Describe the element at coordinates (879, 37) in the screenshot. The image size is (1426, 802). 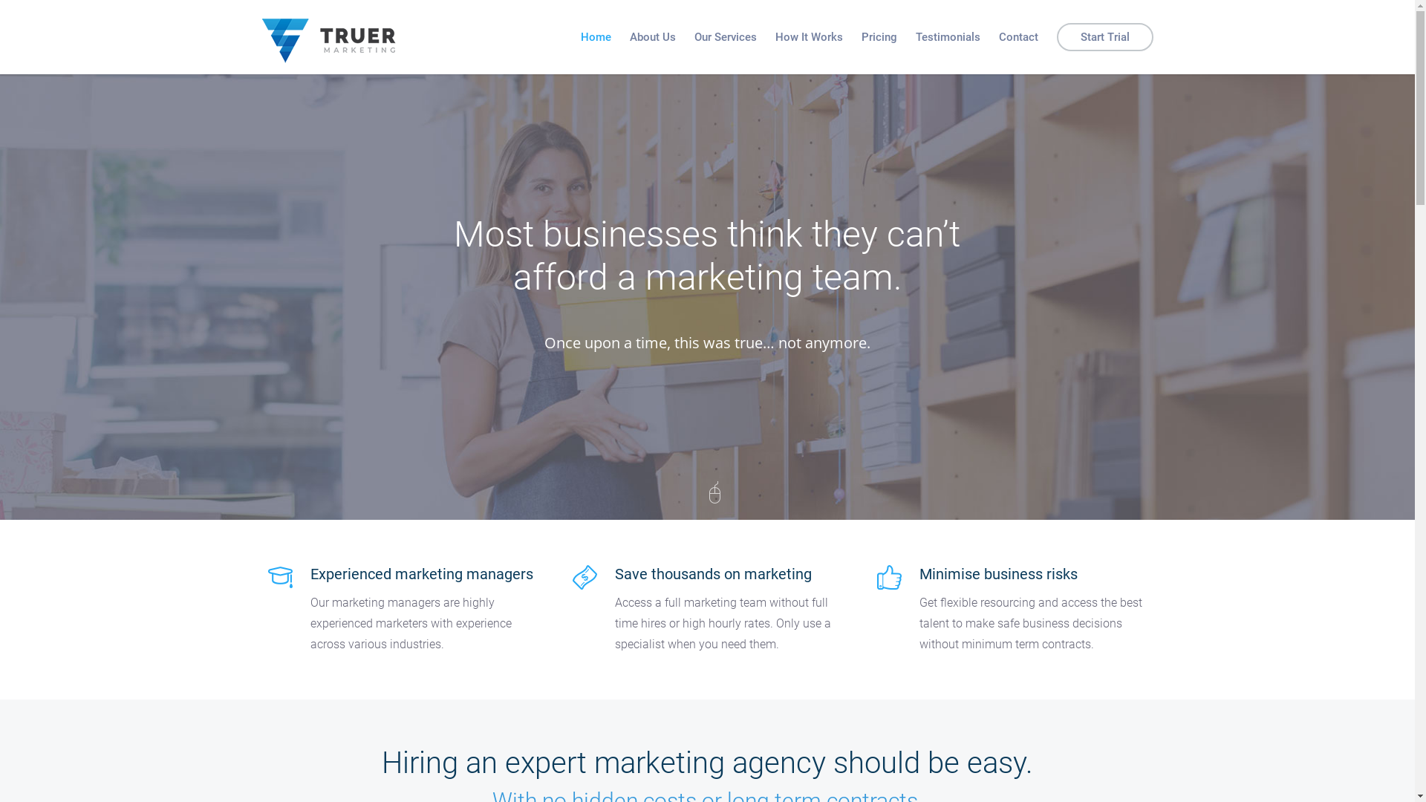
I see `Pricing` at that location.